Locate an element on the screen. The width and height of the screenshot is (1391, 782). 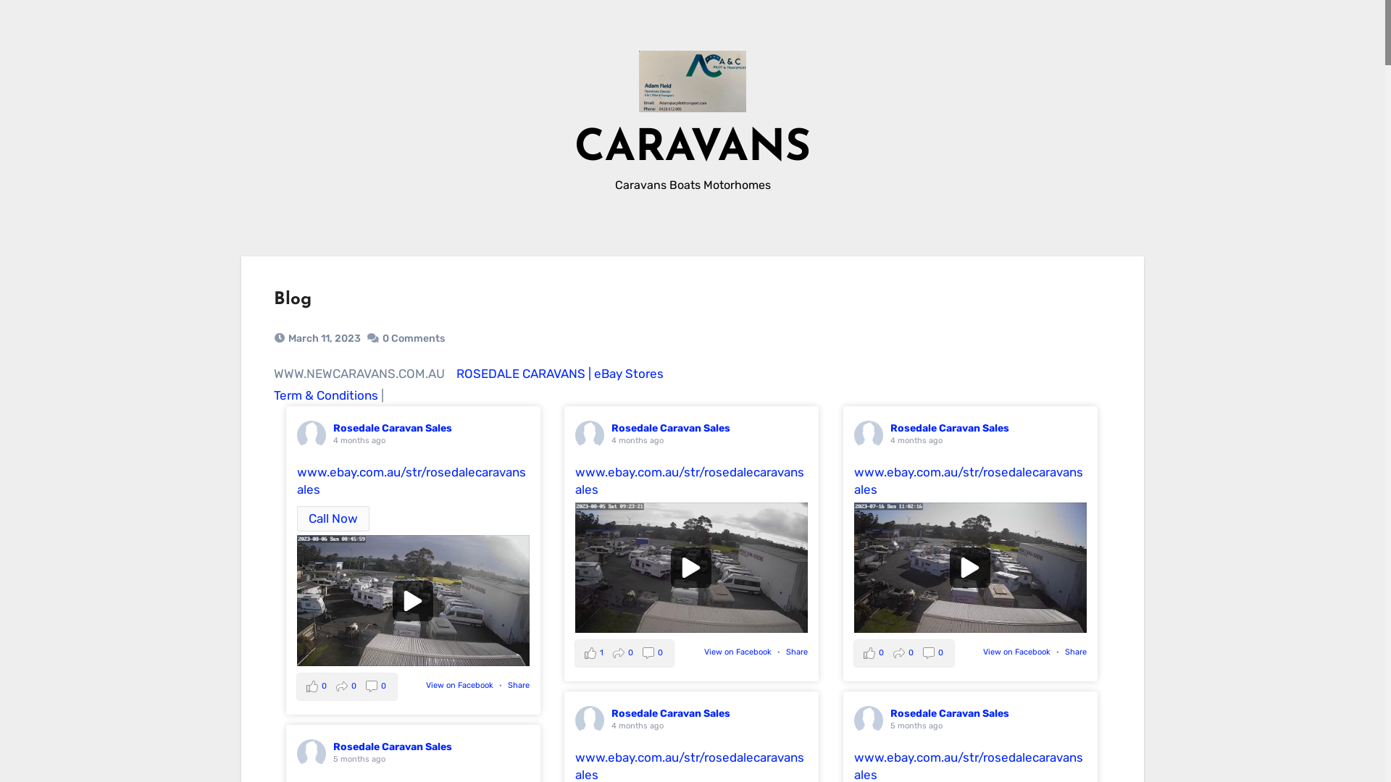
Call Now is located at coordinates (333, 519).